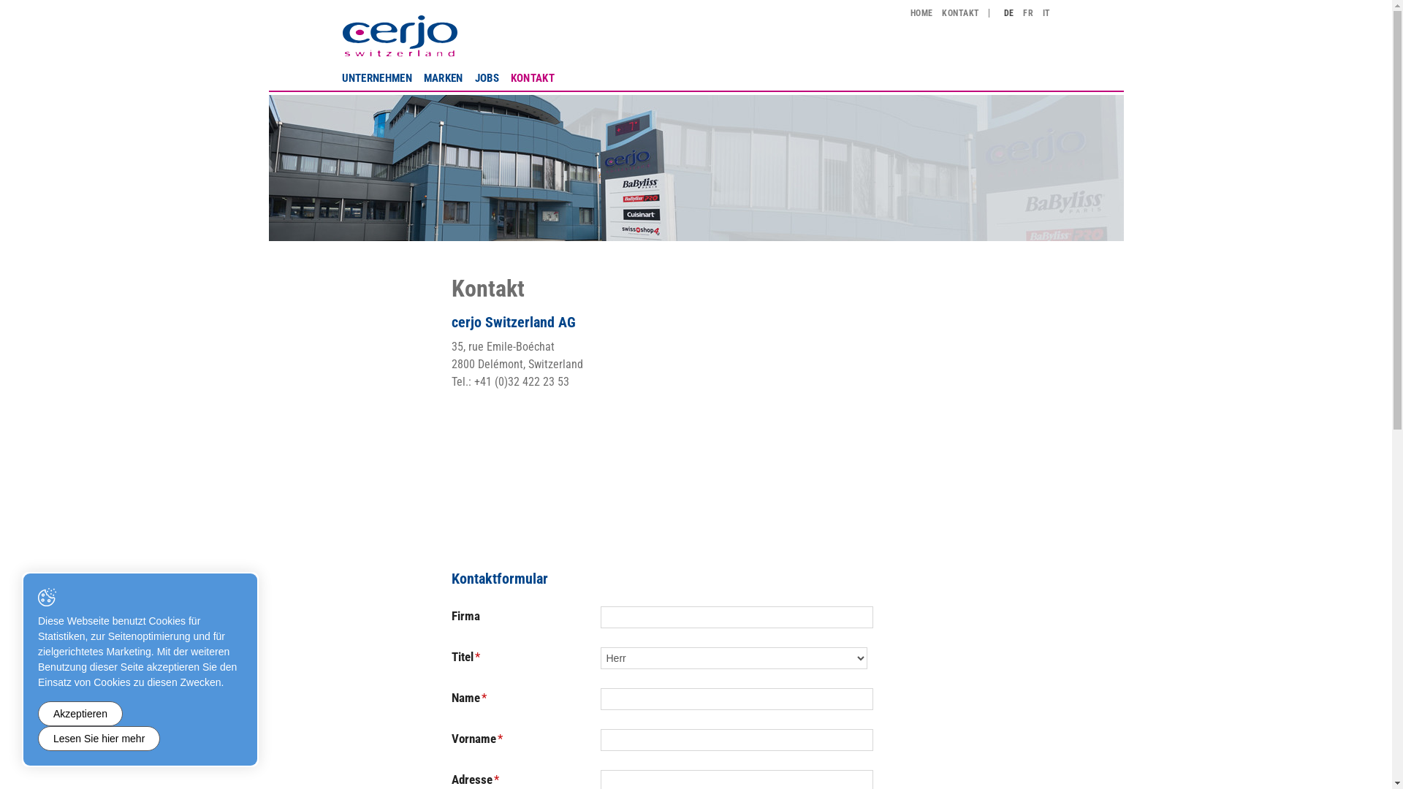 The image size is (1403, 789). I want to click on KONTAKT, so click(960, 13).